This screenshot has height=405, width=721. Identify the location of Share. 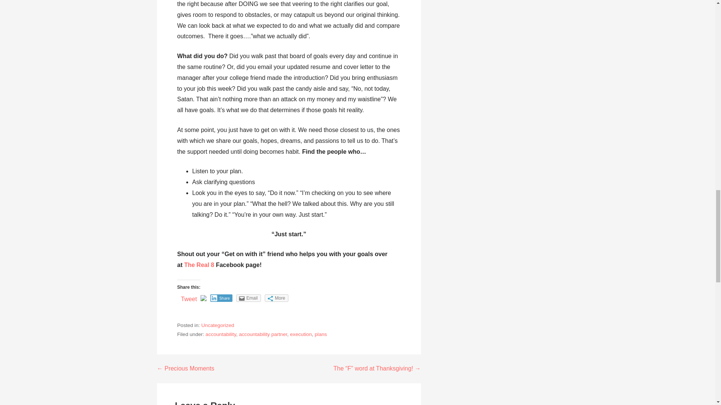
(221, 298).